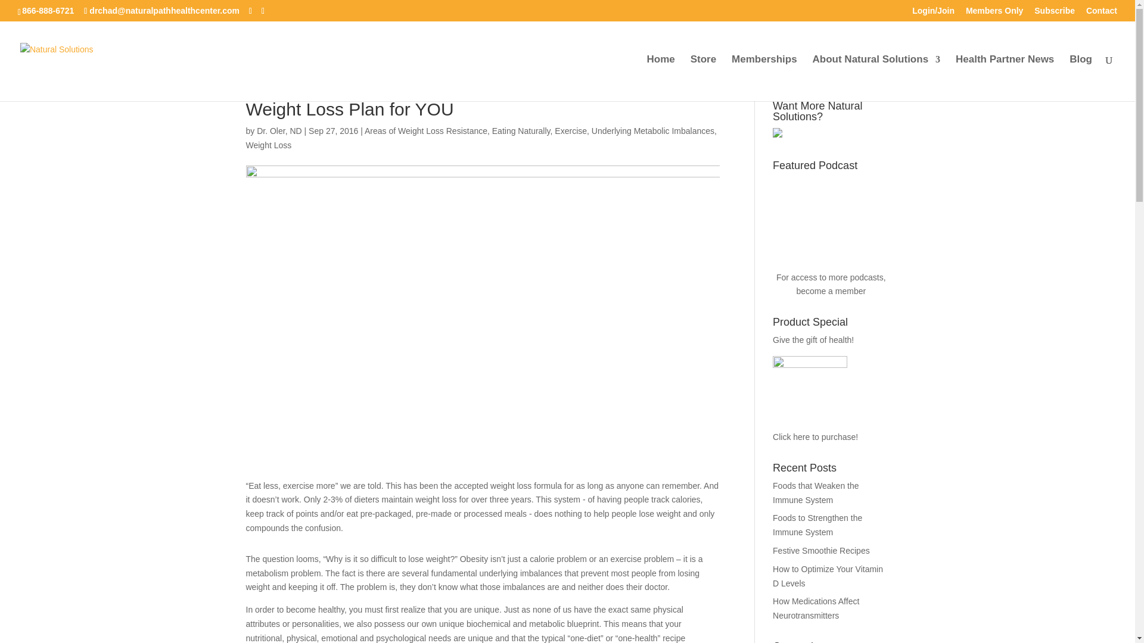 This screenshot has height=643, width=1144. What do you see at coordinates (815, 400) in the screenshot?
I see `Click here to purchase!` at bounding box center [815, 400].